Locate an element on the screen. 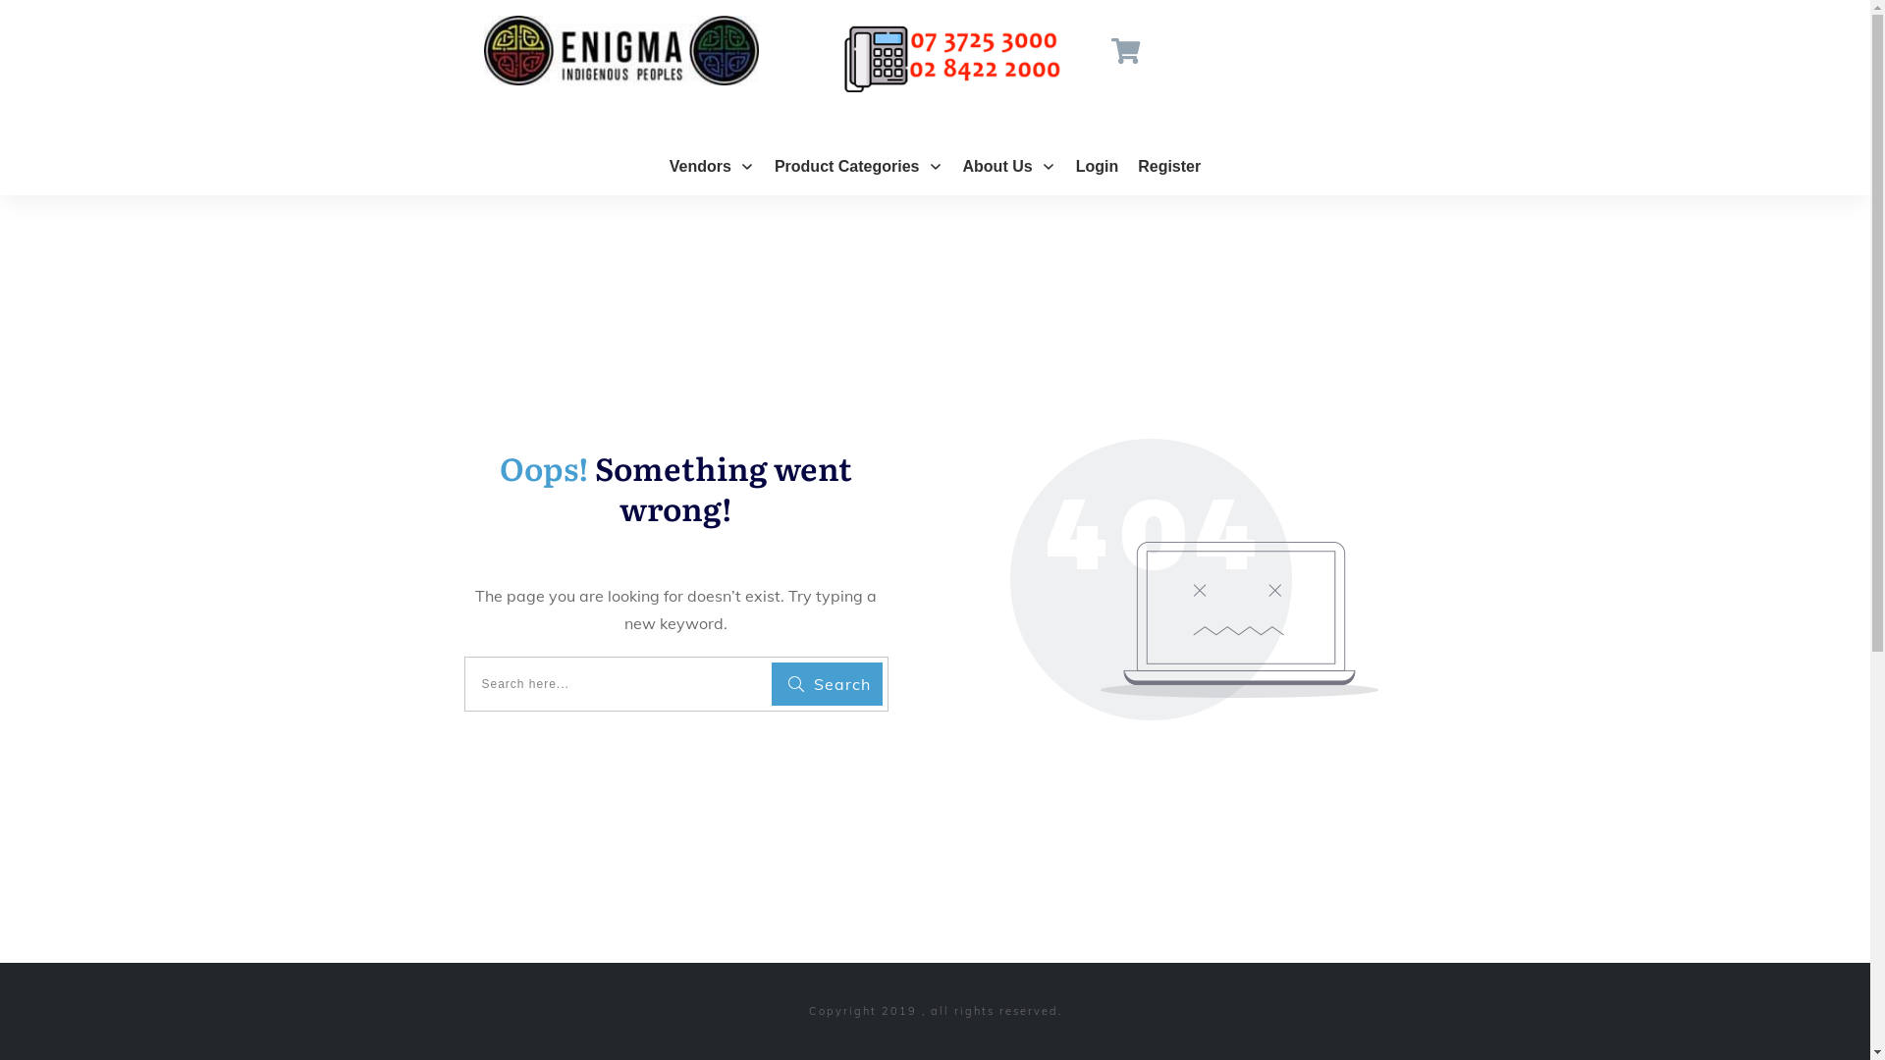 The height and width of the screenshot is (1060, 1885). Product Categories is located at coordinates (859, 167).